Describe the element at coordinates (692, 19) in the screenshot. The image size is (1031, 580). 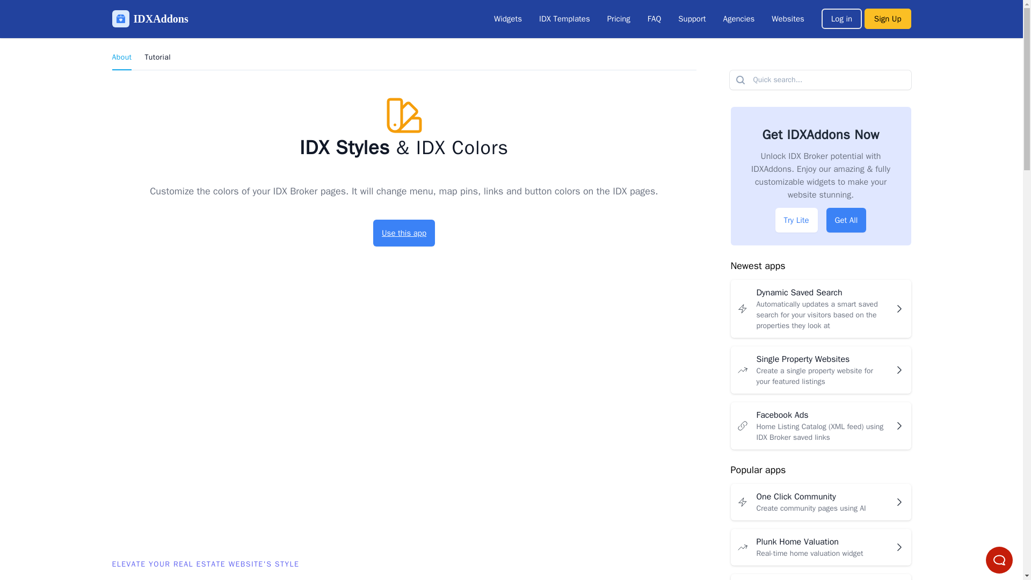
I see `Support` at that location.